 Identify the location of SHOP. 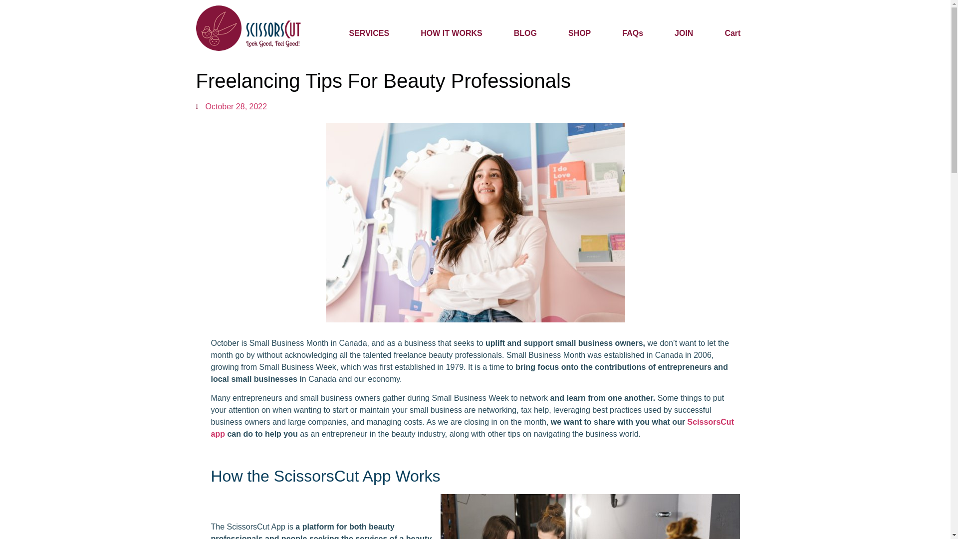
(579, 33).